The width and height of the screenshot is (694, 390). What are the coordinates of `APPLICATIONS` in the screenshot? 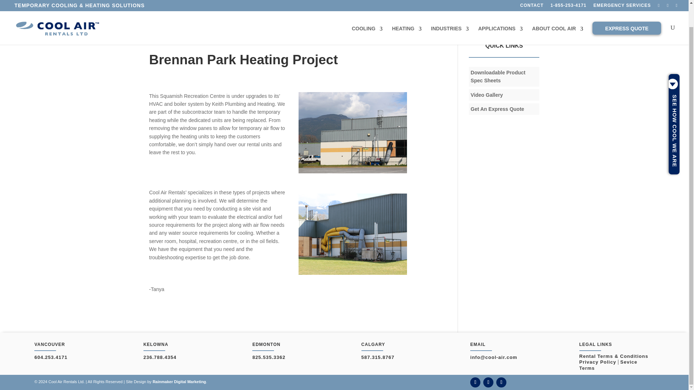 It's located at (500, 10).